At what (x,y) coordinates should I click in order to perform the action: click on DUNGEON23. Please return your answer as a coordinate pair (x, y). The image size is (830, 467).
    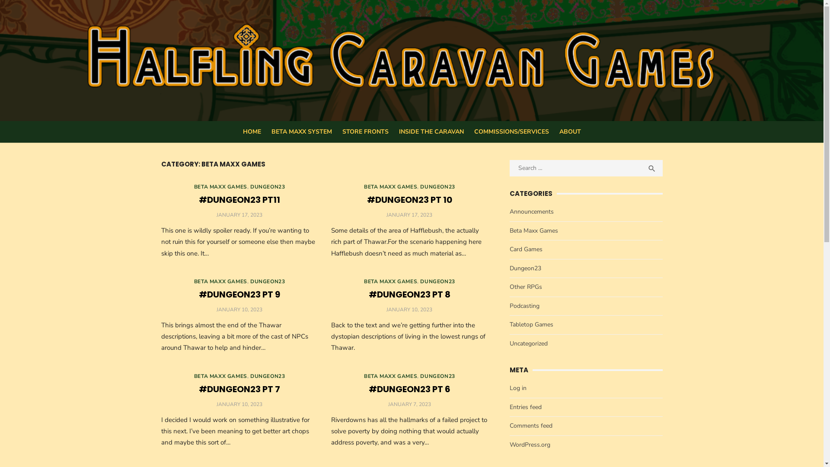
    Looking at the image, I should click on (437, 281).